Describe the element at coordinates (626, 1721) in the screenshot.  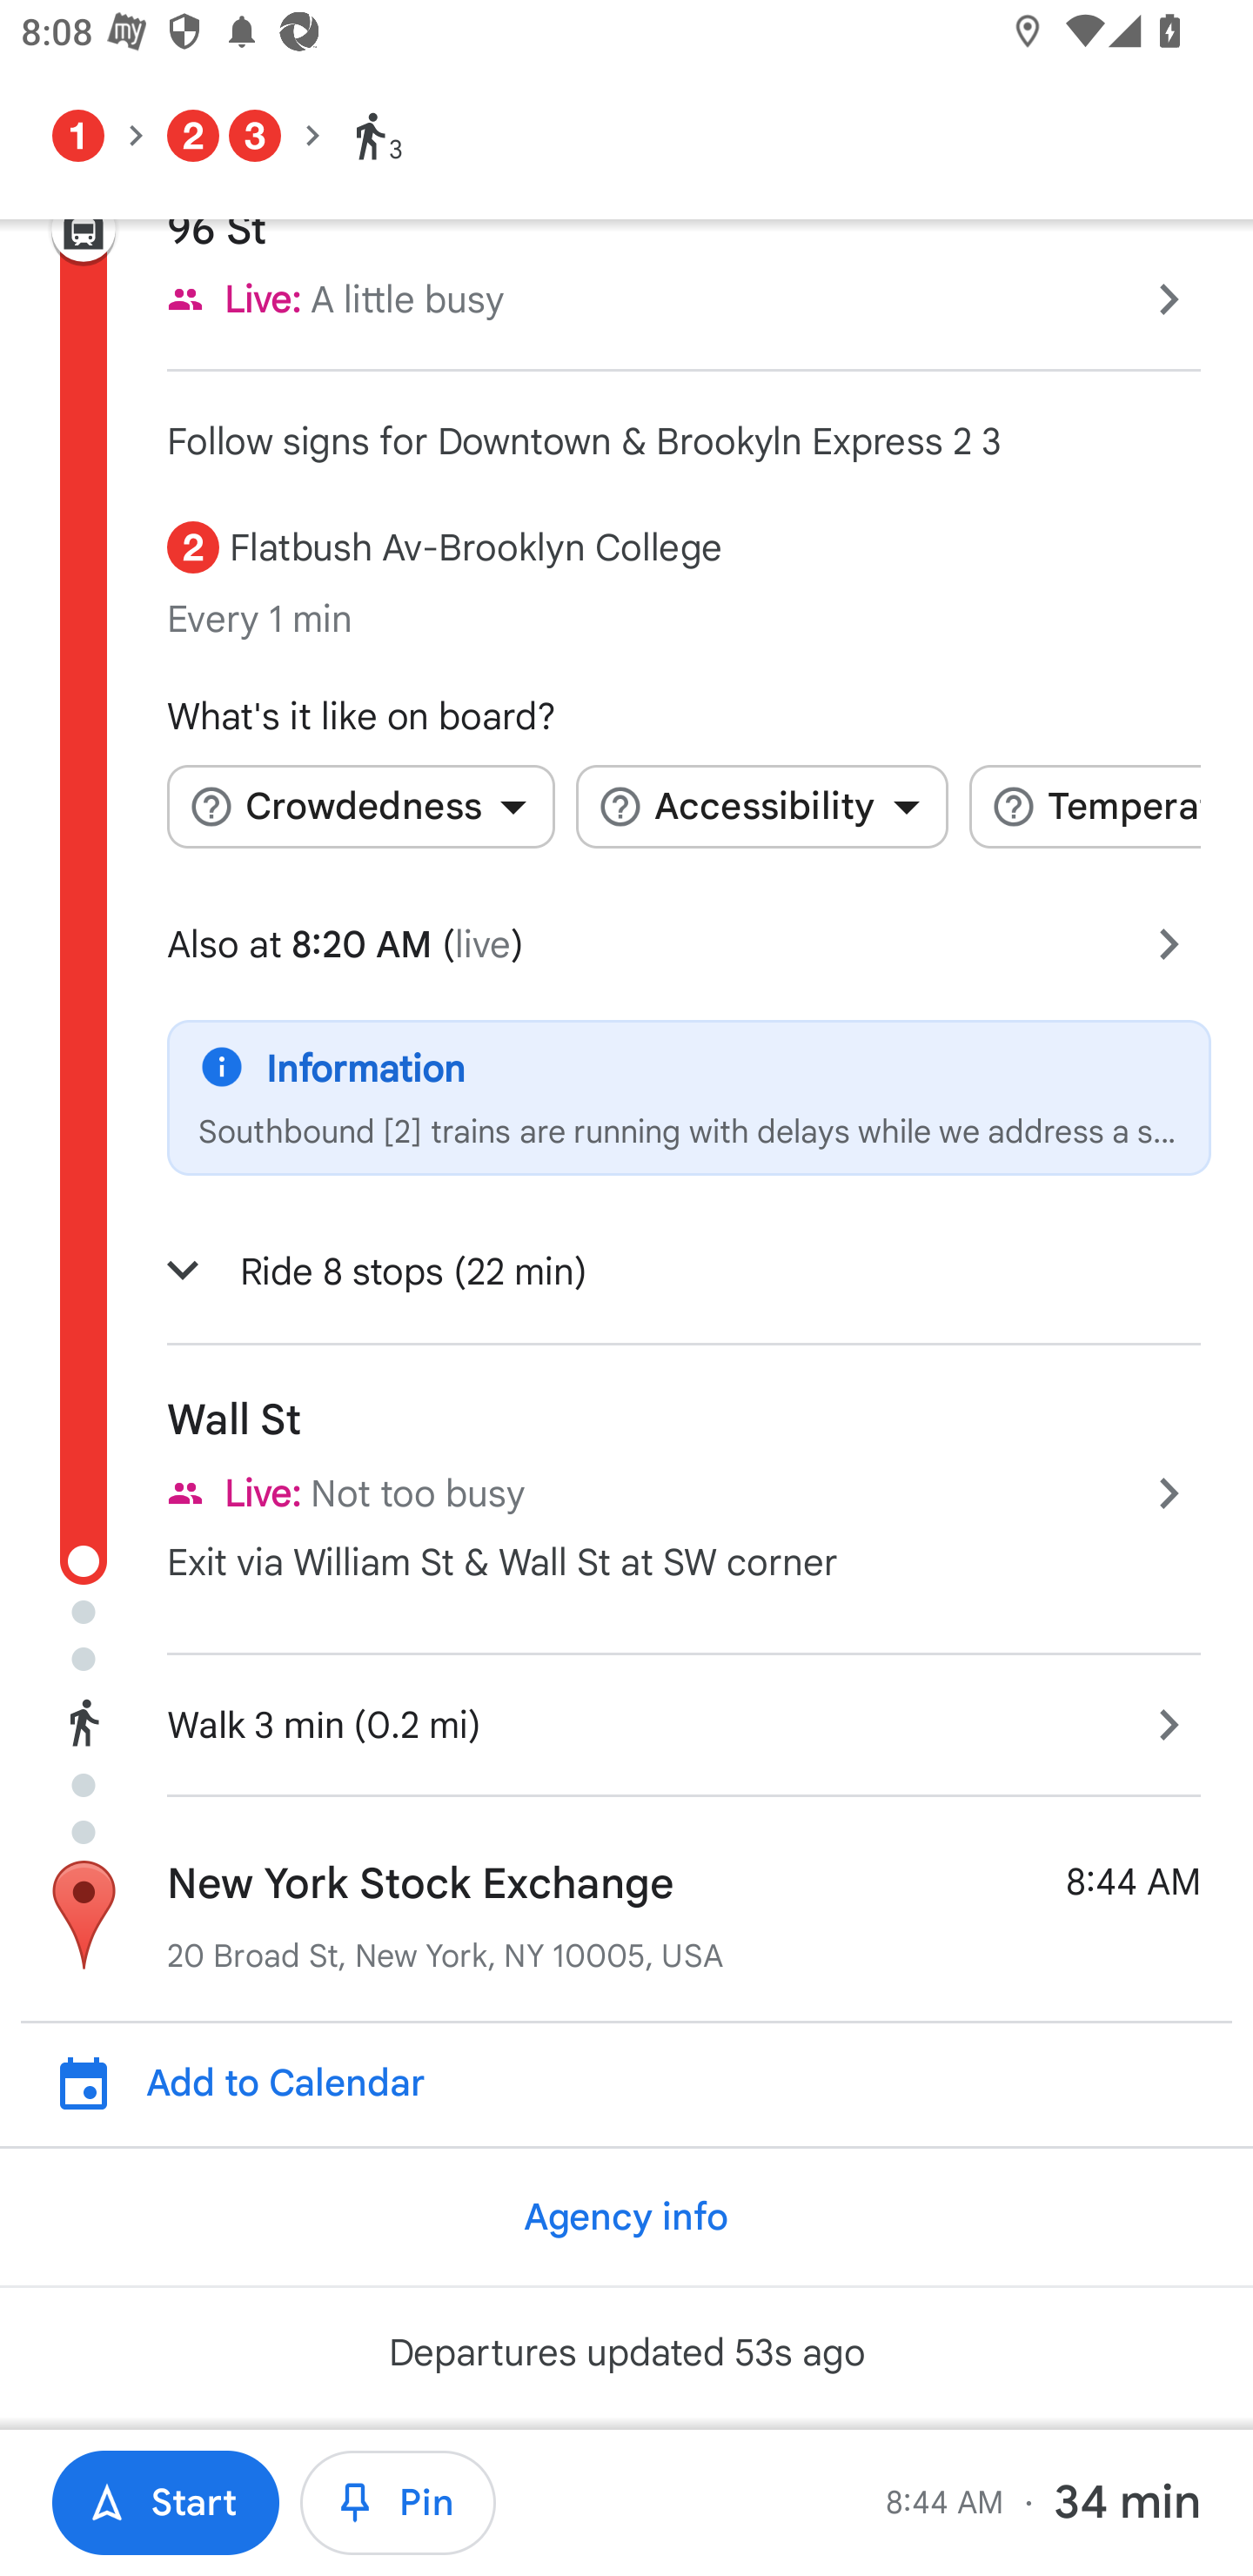
I see `Walk 3 min (0.2 mi) Zoom map` at that location.